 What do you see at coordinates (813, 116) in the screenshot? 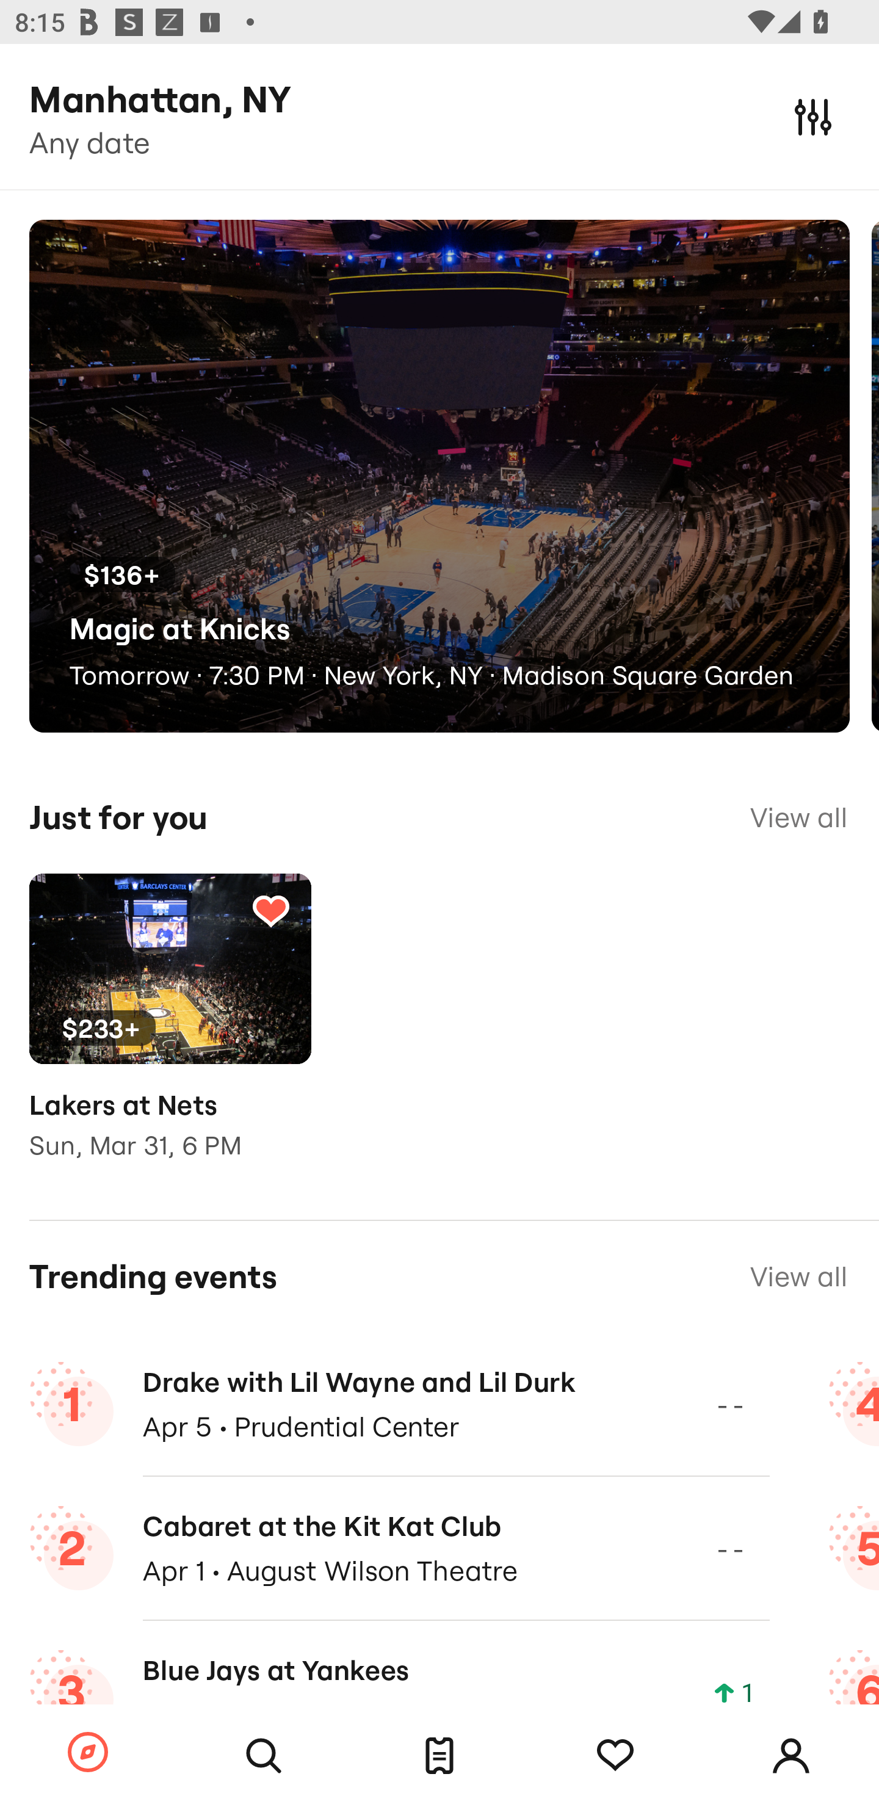
I see `Filters` at bounding box center [813, 116].